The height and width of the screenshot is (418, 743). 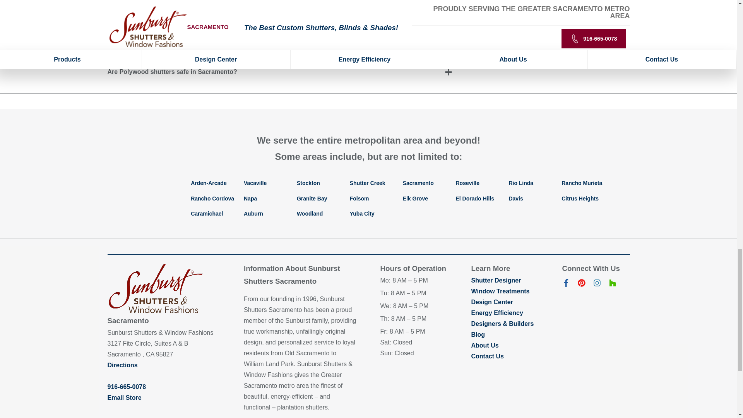 I want to click on Follow us on Pinterest, so click(x=581, y=284).